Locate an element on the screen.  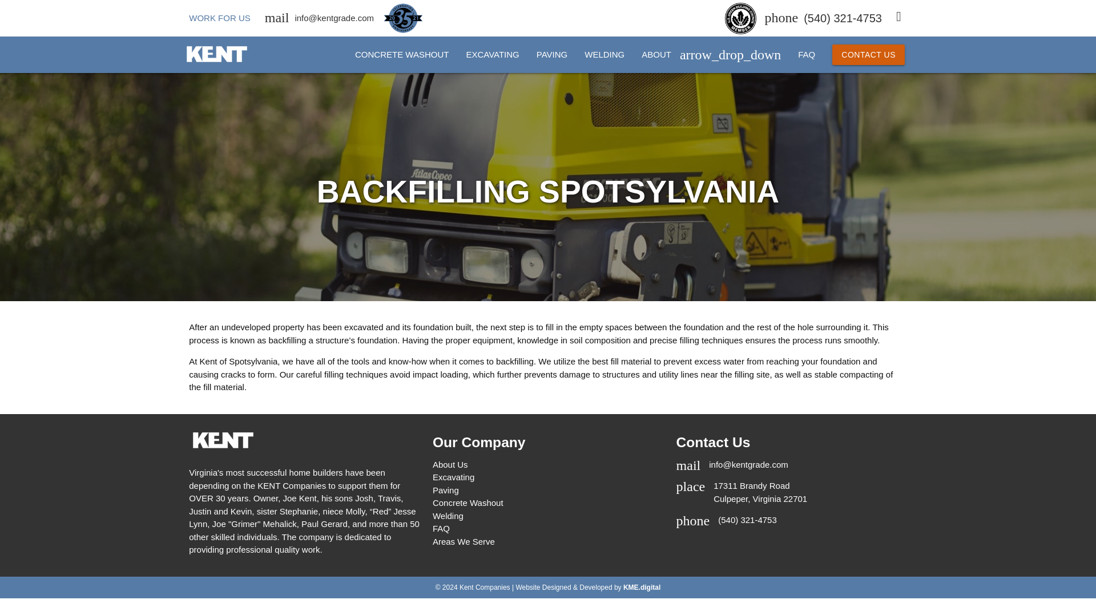
Excavating is located at coordinates (868, 55).